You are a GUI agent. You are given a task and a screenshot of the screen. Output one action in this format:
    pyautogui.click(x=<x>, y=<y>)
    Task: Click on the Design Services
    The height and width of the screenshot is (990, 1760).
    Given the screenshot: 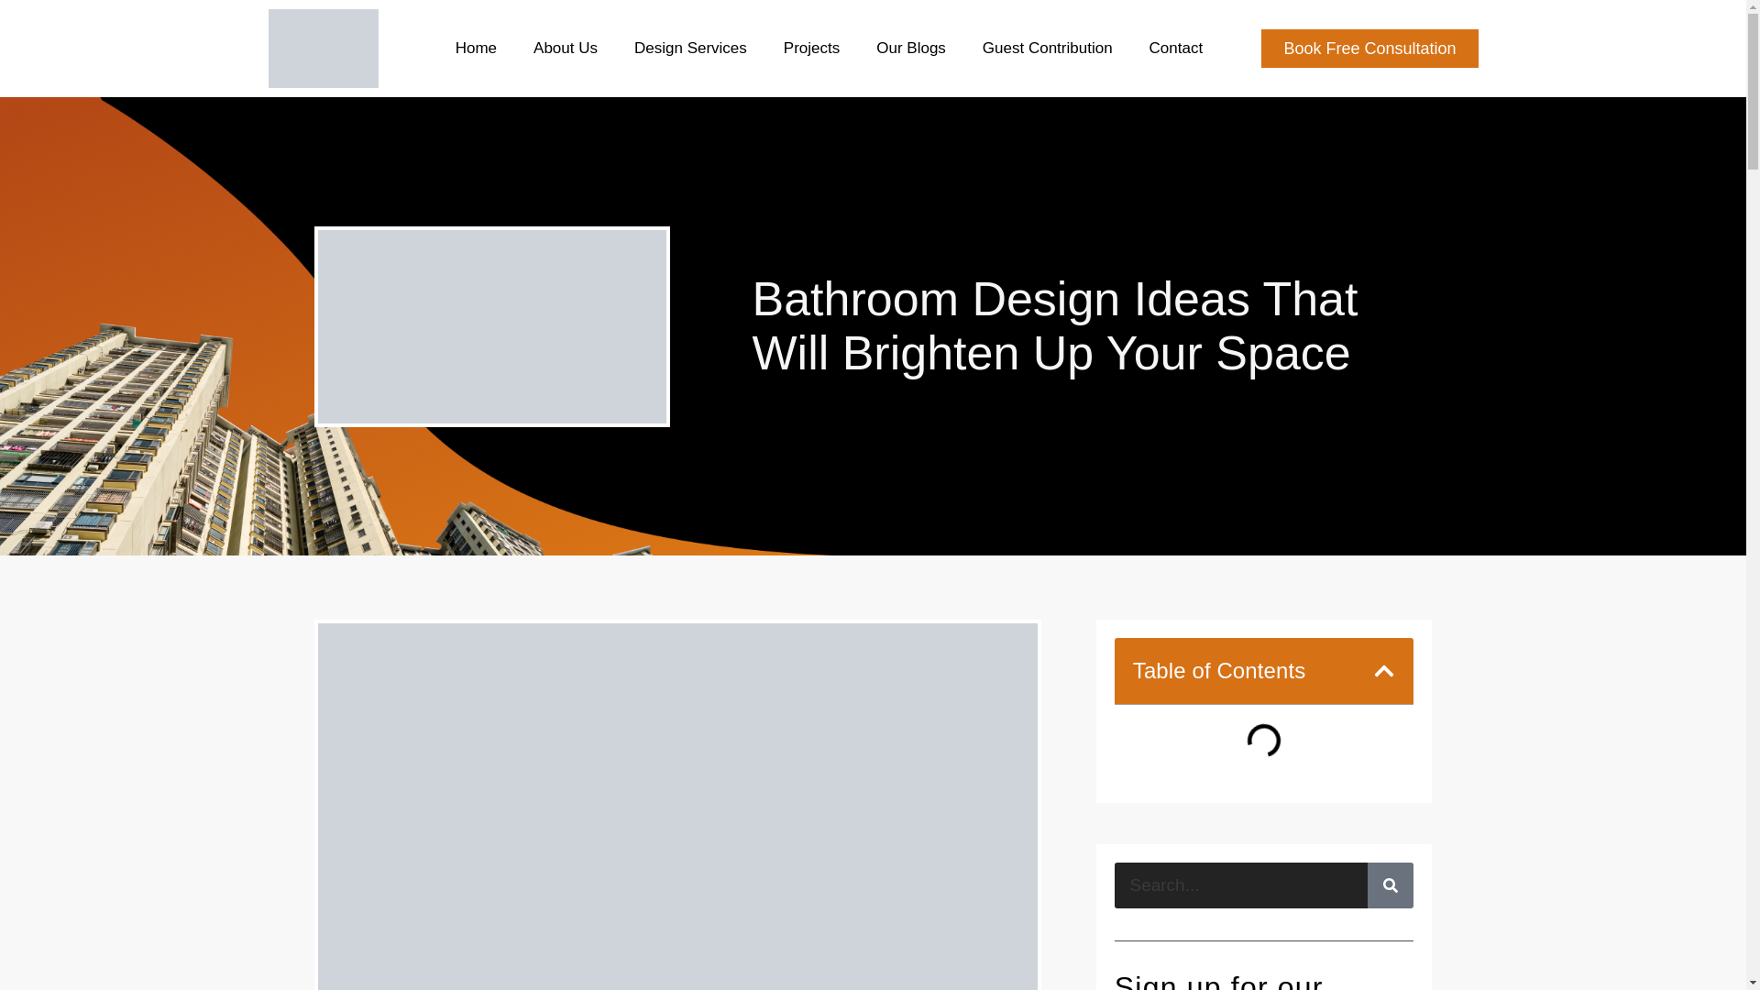 What is the action you would take?
    pyautogui.click(x=690, y=48)
    